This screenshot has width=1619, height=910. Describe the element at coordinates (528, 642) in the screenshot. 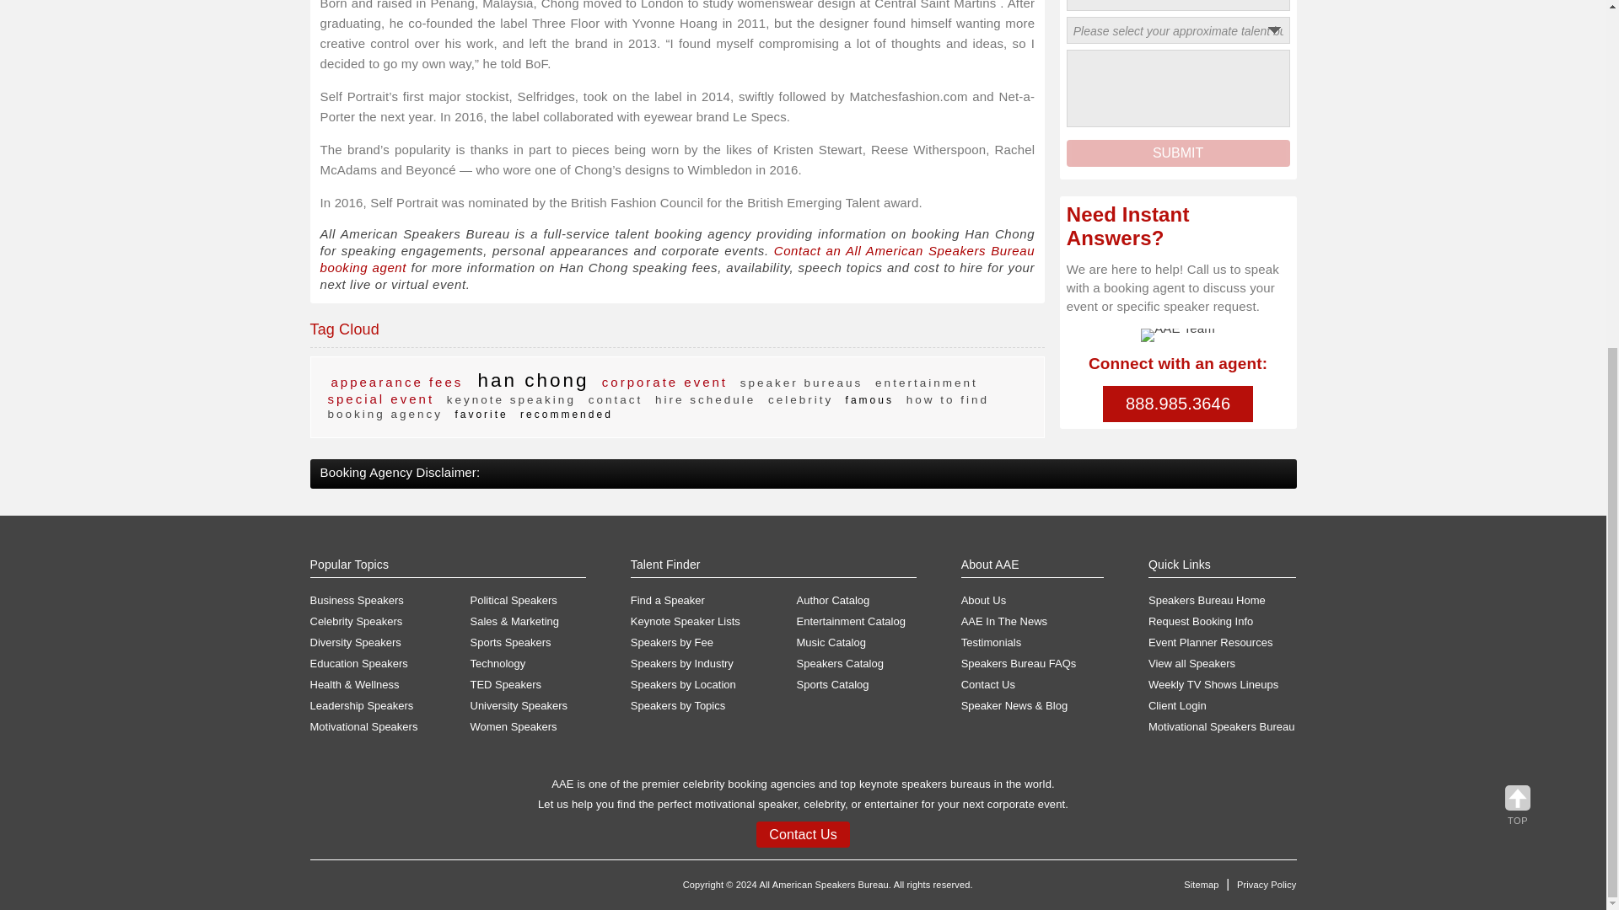

I see `Sports Speakers` at that location.